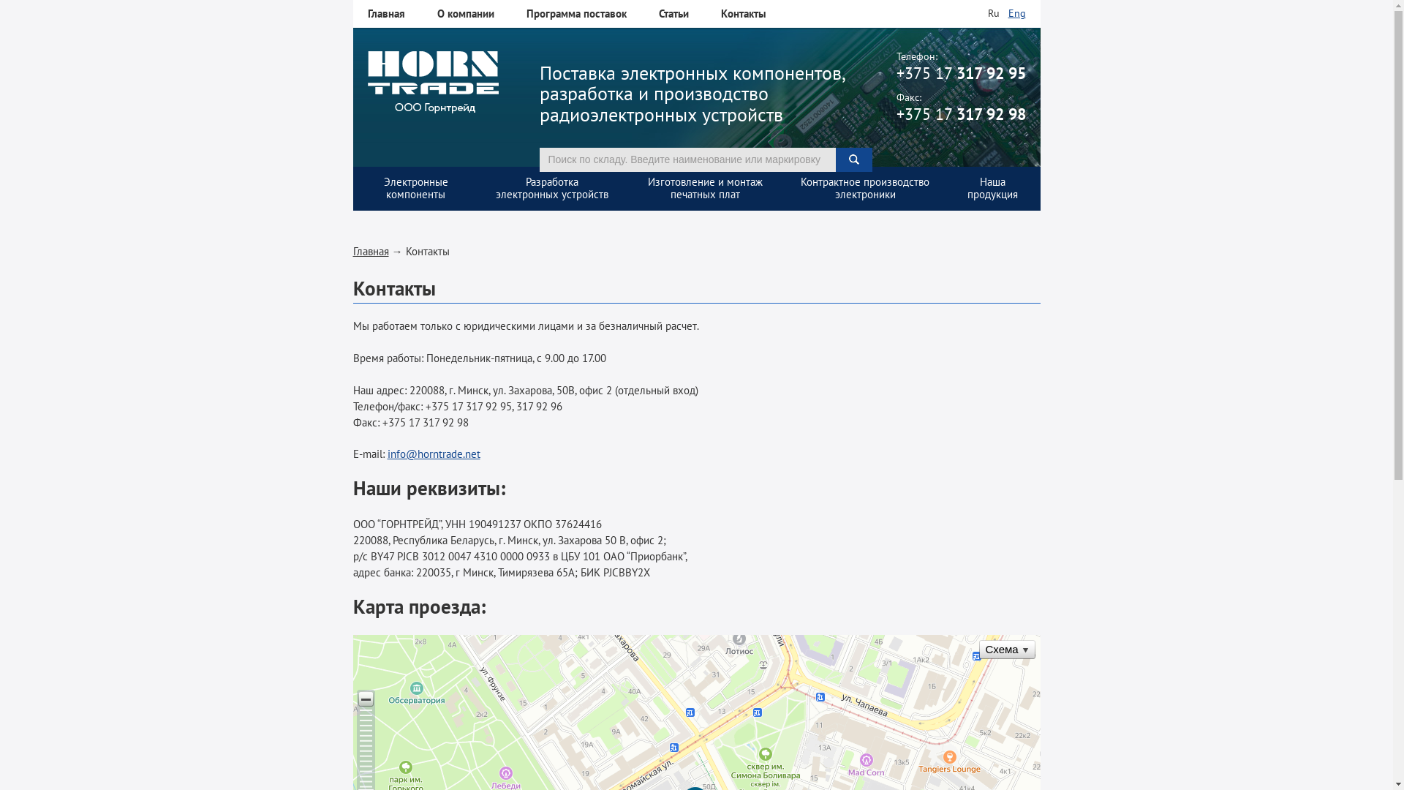  I want to click on Eng, so click(1016, 13).